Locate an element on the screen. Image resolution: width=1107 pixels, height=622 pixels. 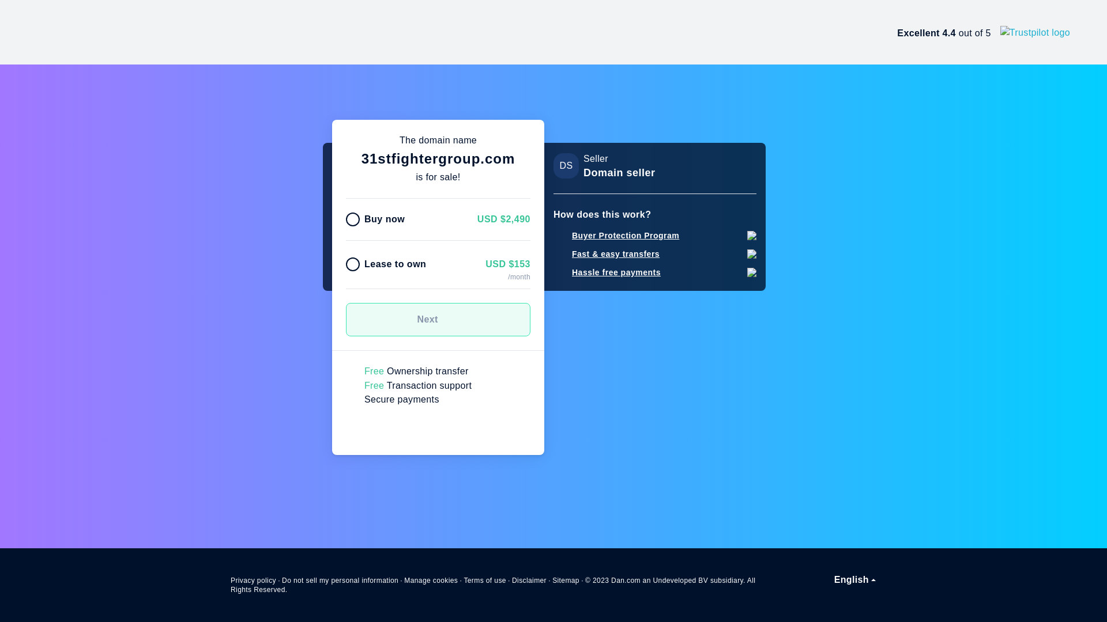
Sitemap is located at coordinates (566, 581).